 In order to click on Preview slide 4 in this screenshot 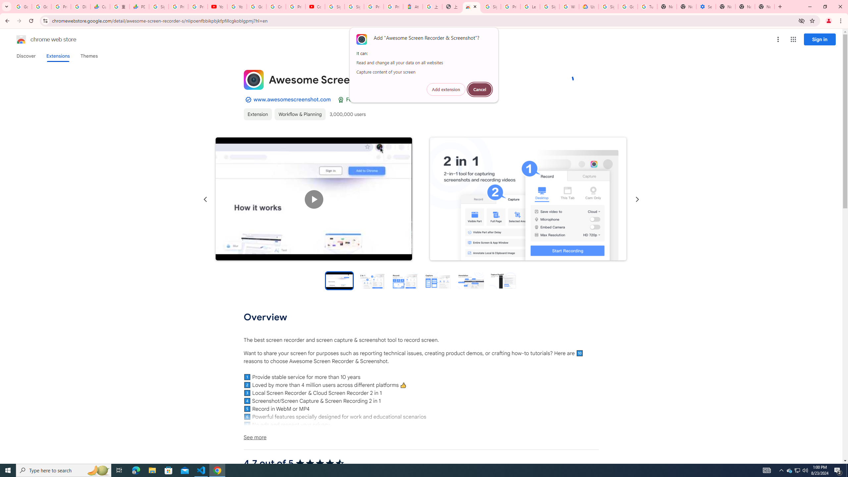, I will do `click(437, 280)`.